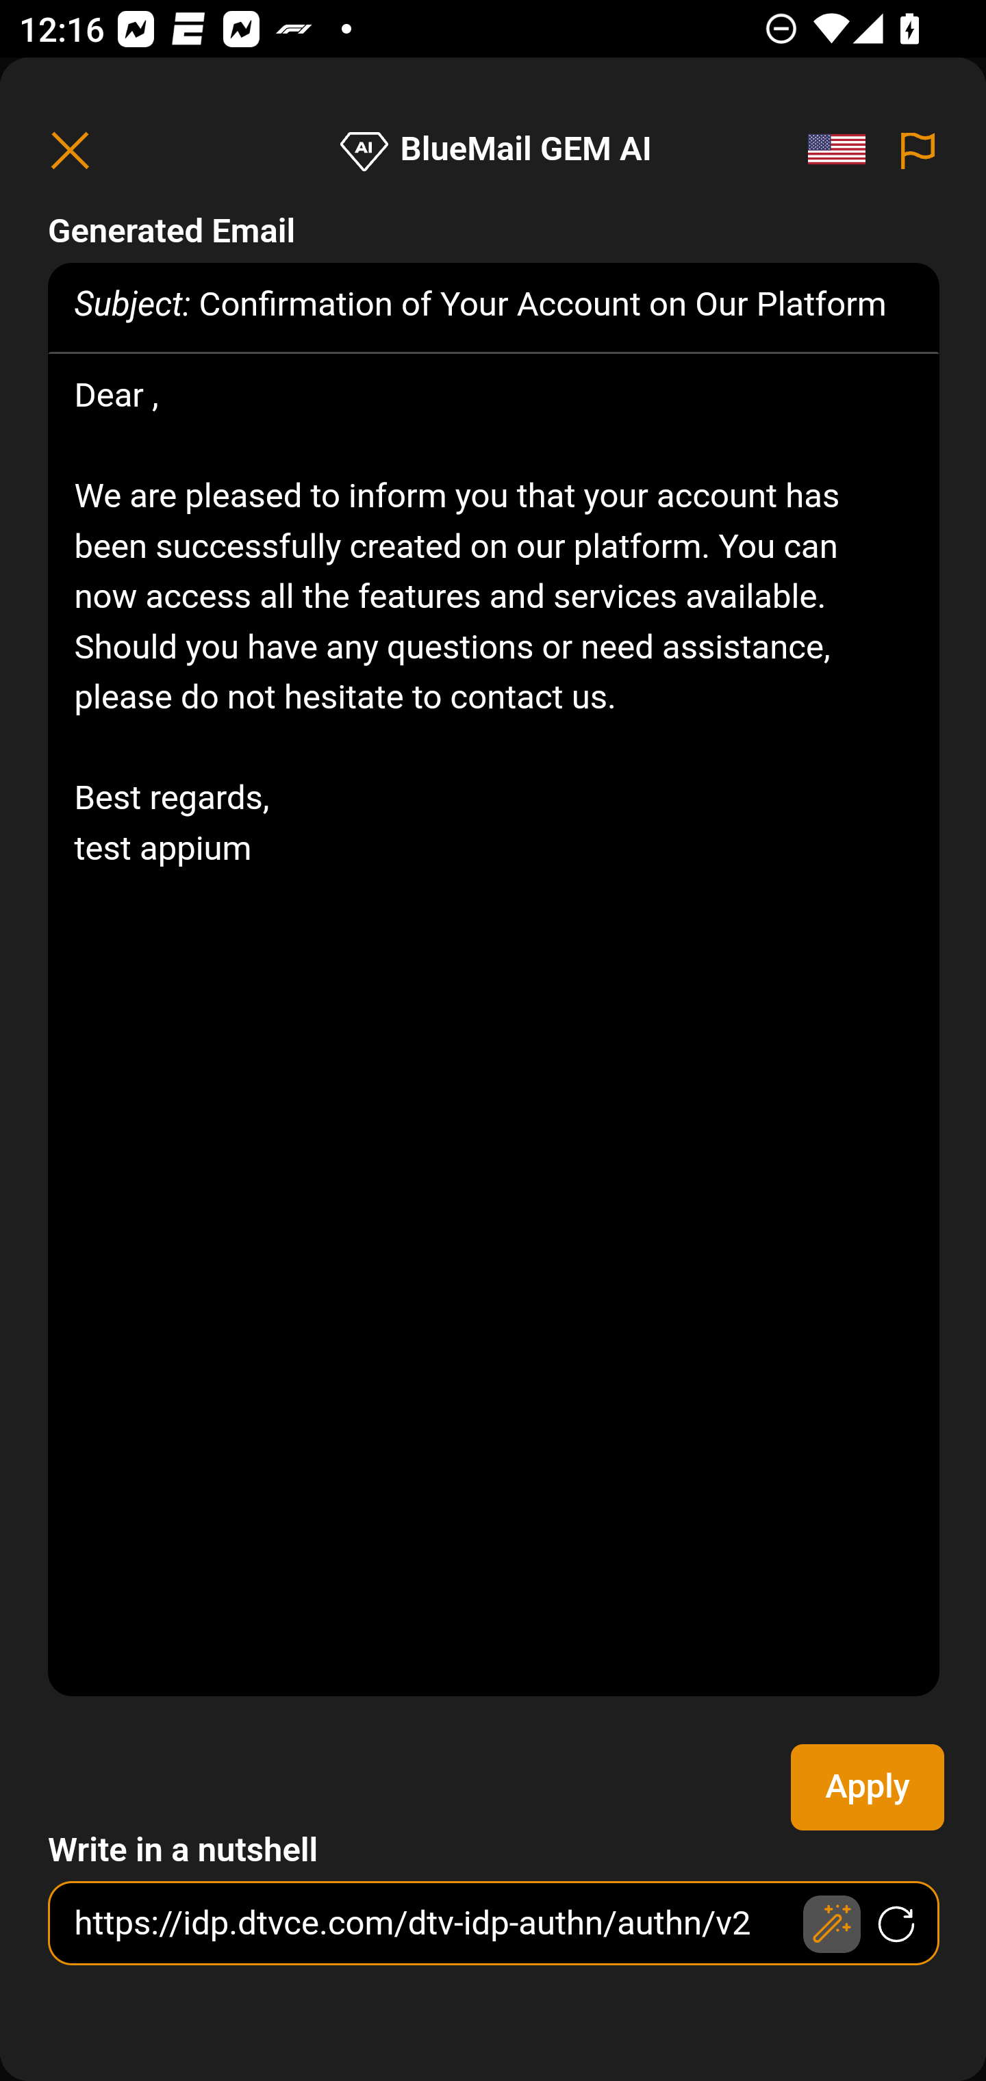 This screenshot has height=2081, width=986. Describe the element at coordinates (919, 151) in the screenshot. I see `Report` at that location.